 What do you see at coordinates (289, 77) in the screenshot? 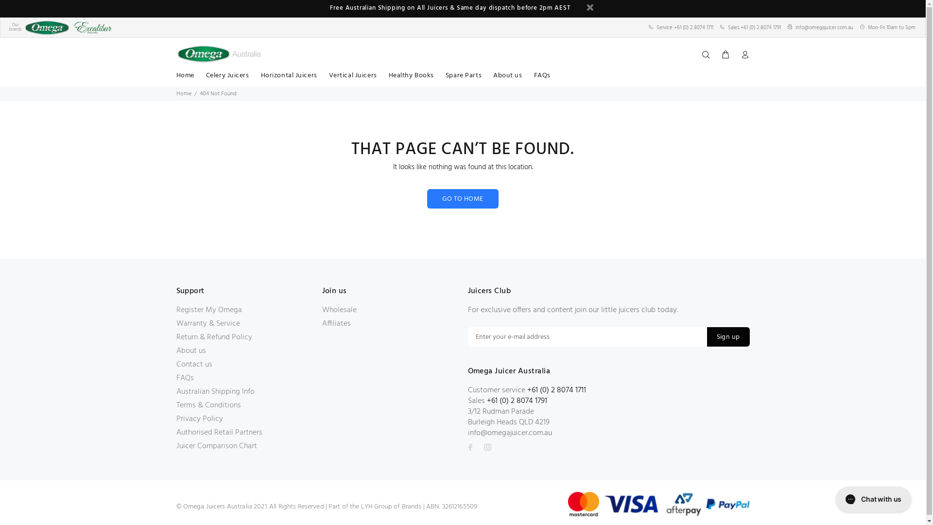
I see `Horizontal Juicers` at bounding box center [289, 77].